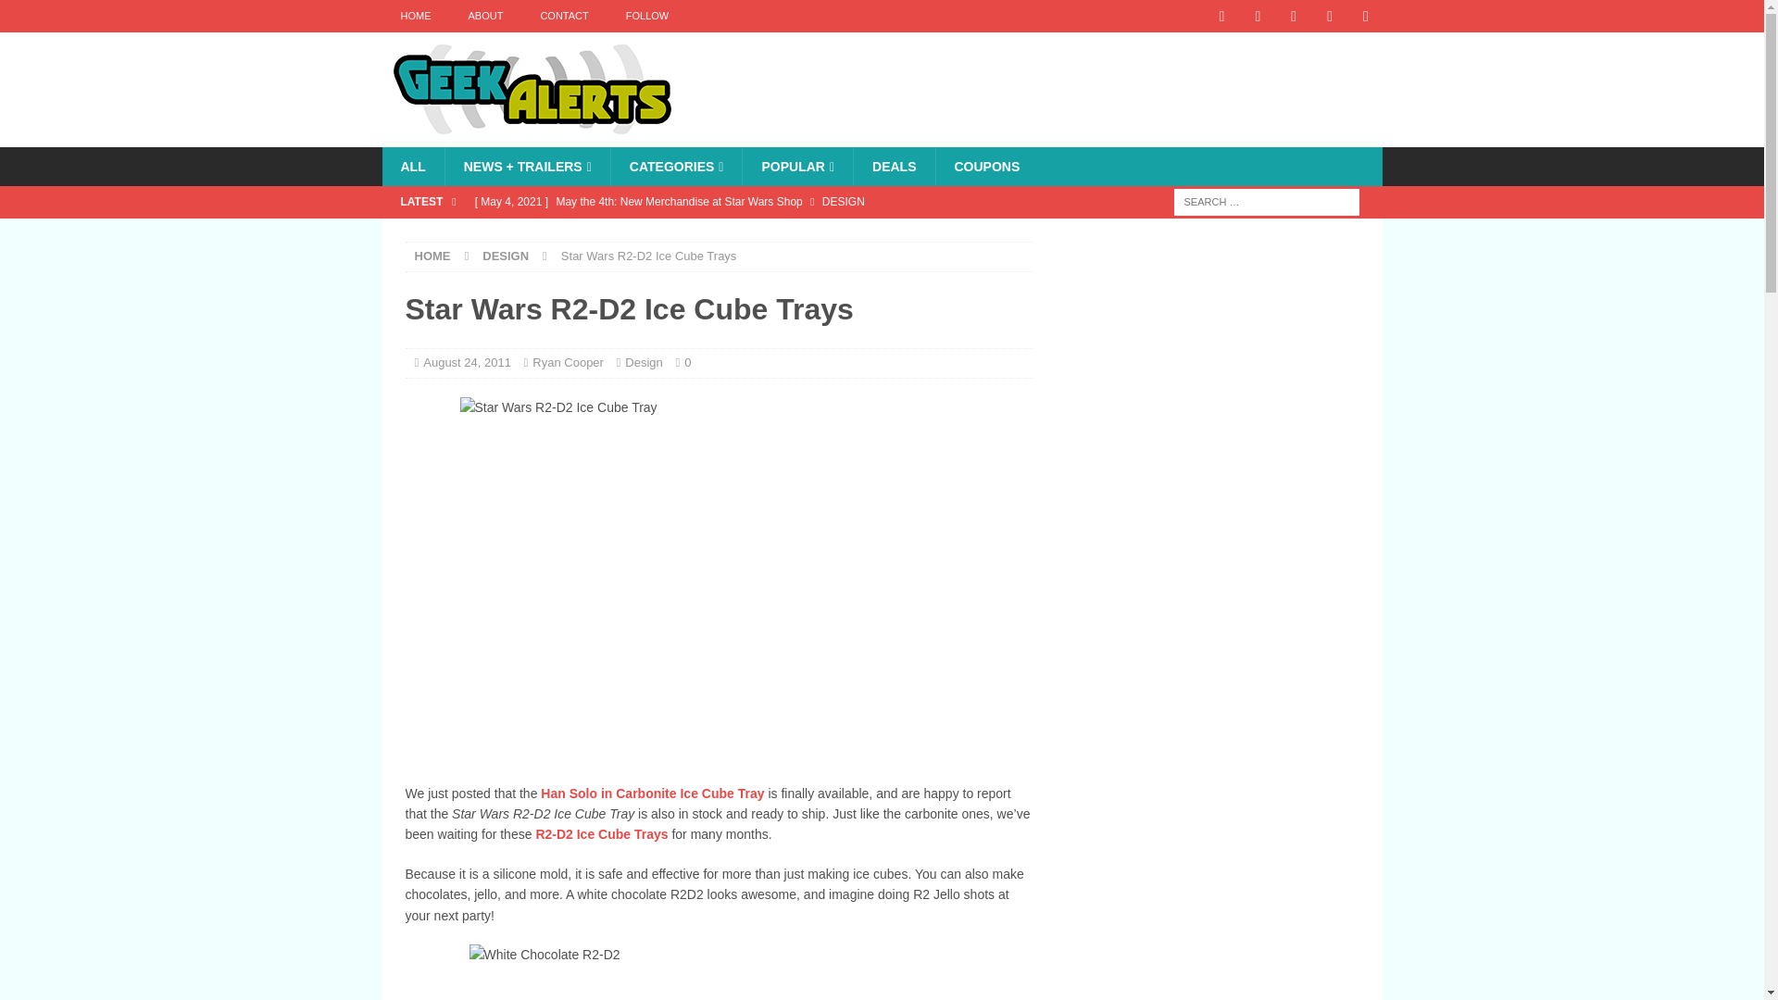  I want to click on ABOUT, so click(485, 16).